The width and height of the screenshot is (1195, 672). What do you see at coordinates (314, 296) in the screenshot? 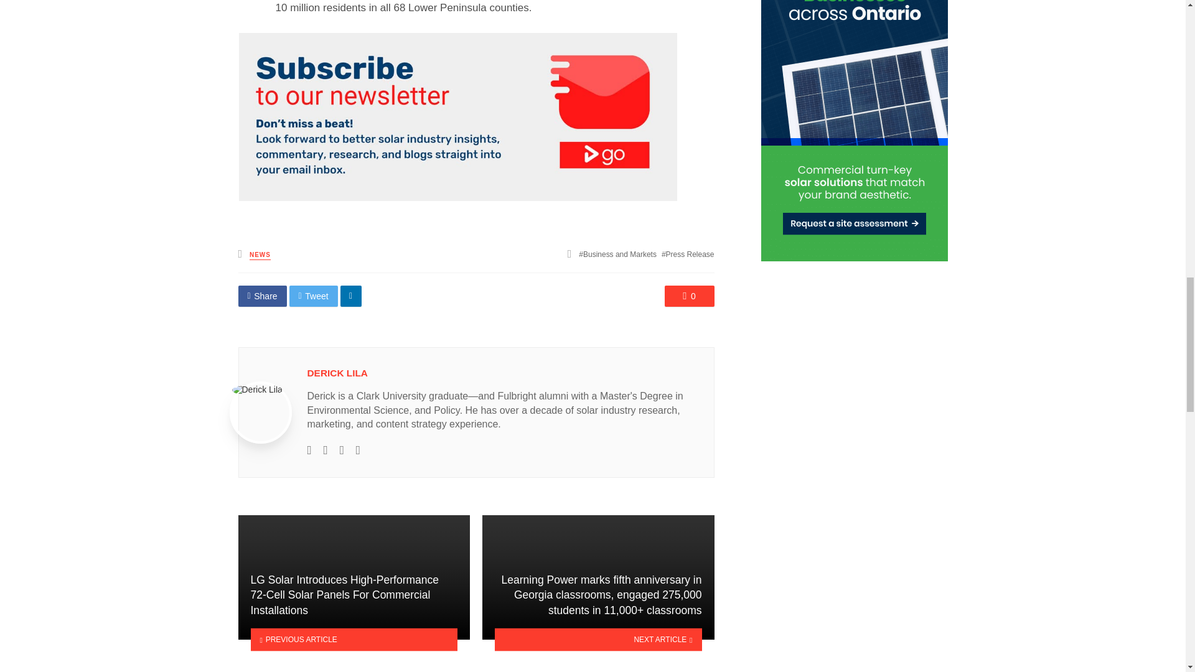
I see `Share on Twitter` at bounding box center [314, 296].